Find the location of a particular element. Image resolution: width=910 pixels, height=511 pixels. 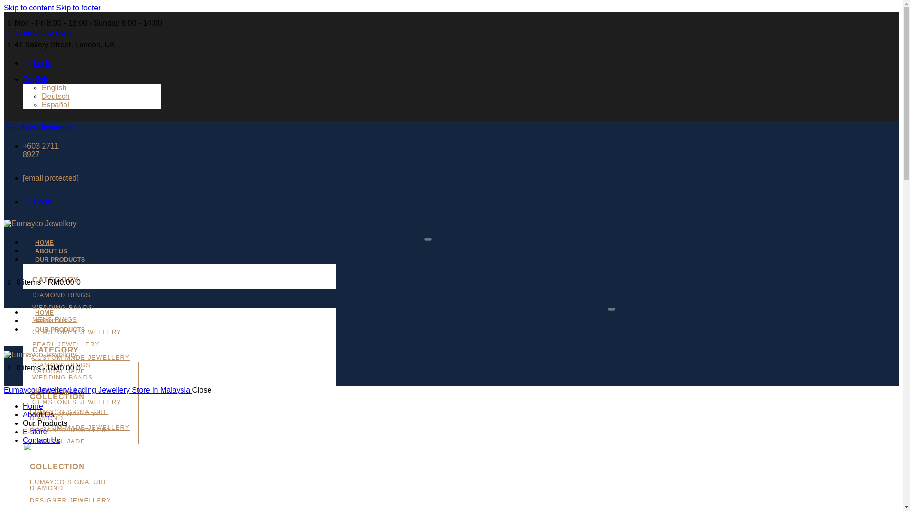

Login is located at coordinates (37, 63).